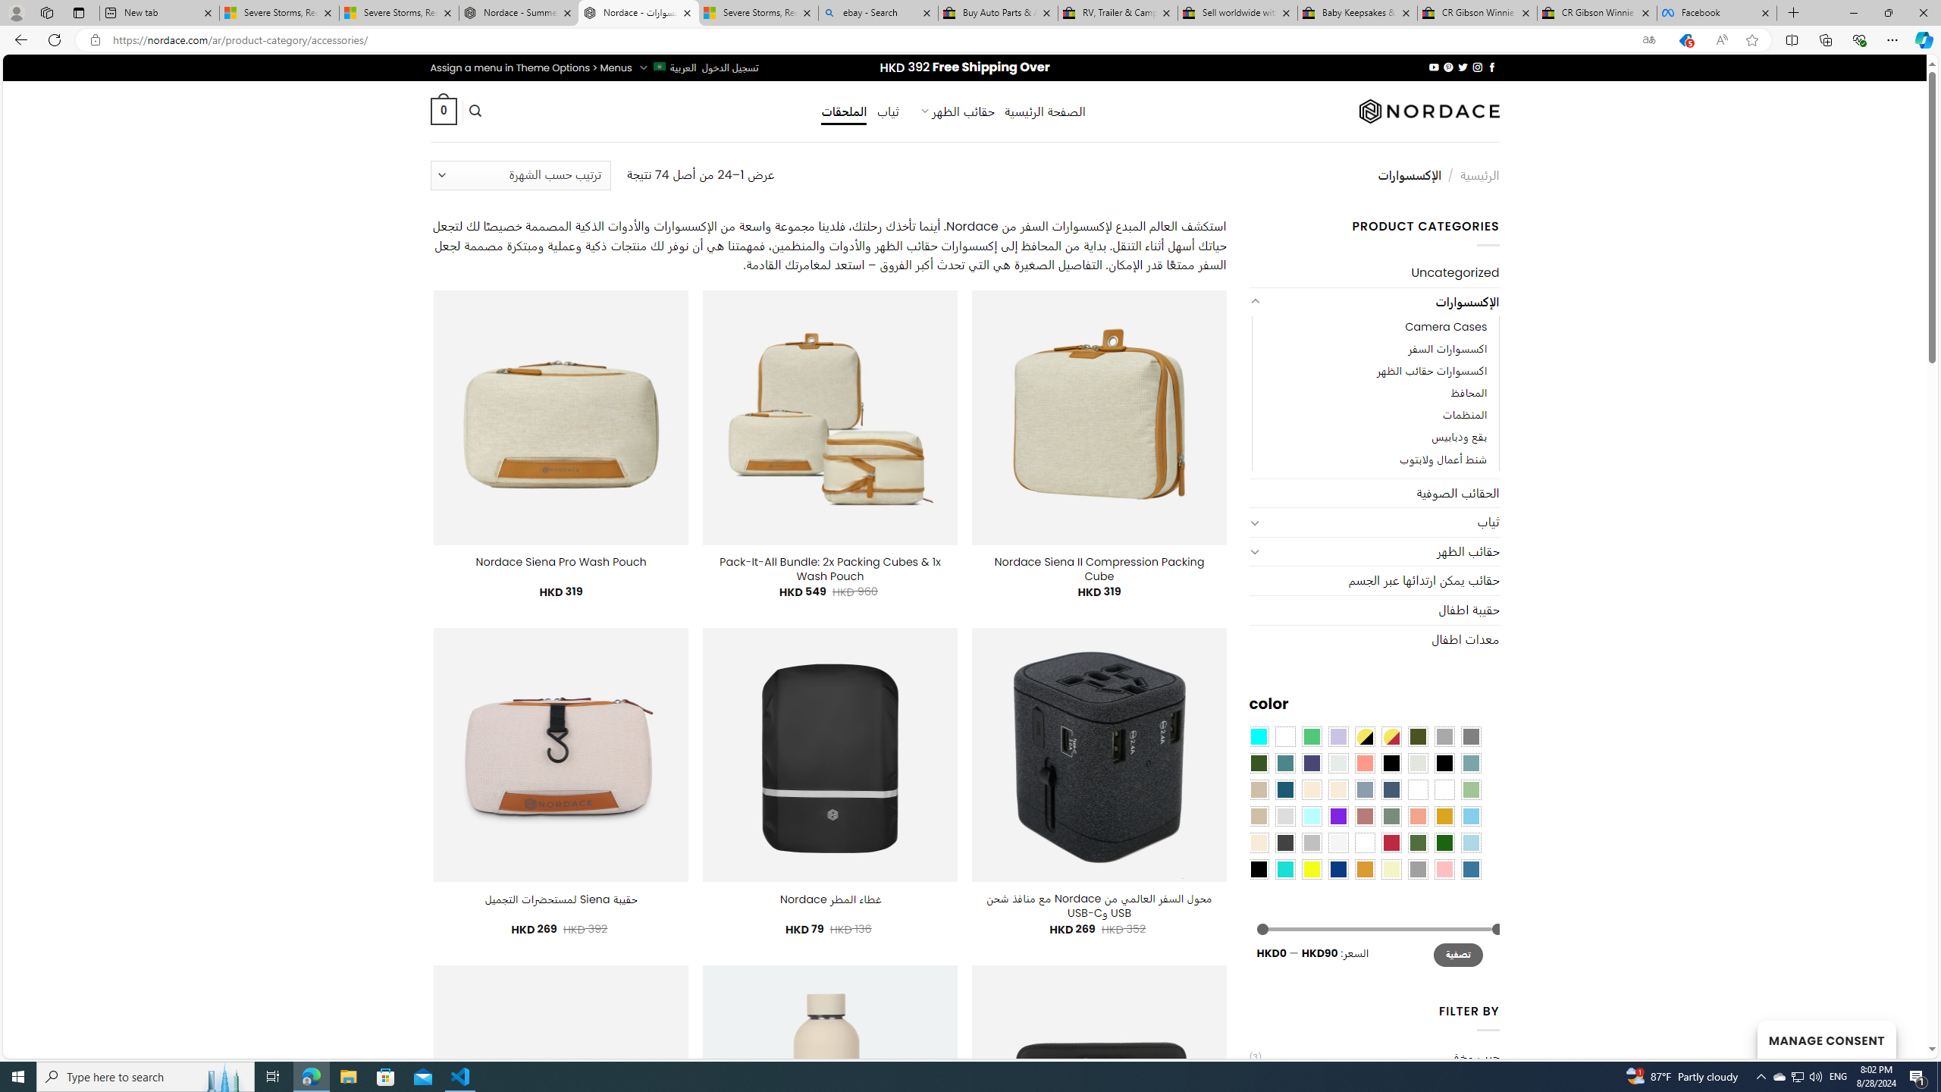  I want to click on Collections, so click(1825, 39).